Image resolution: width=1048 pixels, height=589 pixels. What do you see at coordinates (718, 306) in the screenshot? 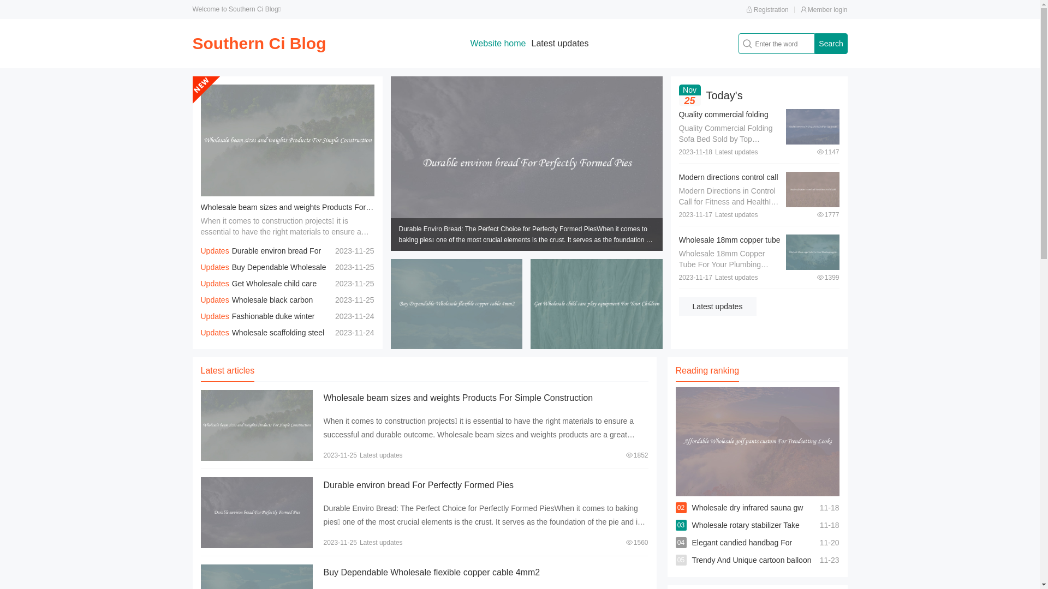
I see `Latest updates` at bounding box center [718, 306].